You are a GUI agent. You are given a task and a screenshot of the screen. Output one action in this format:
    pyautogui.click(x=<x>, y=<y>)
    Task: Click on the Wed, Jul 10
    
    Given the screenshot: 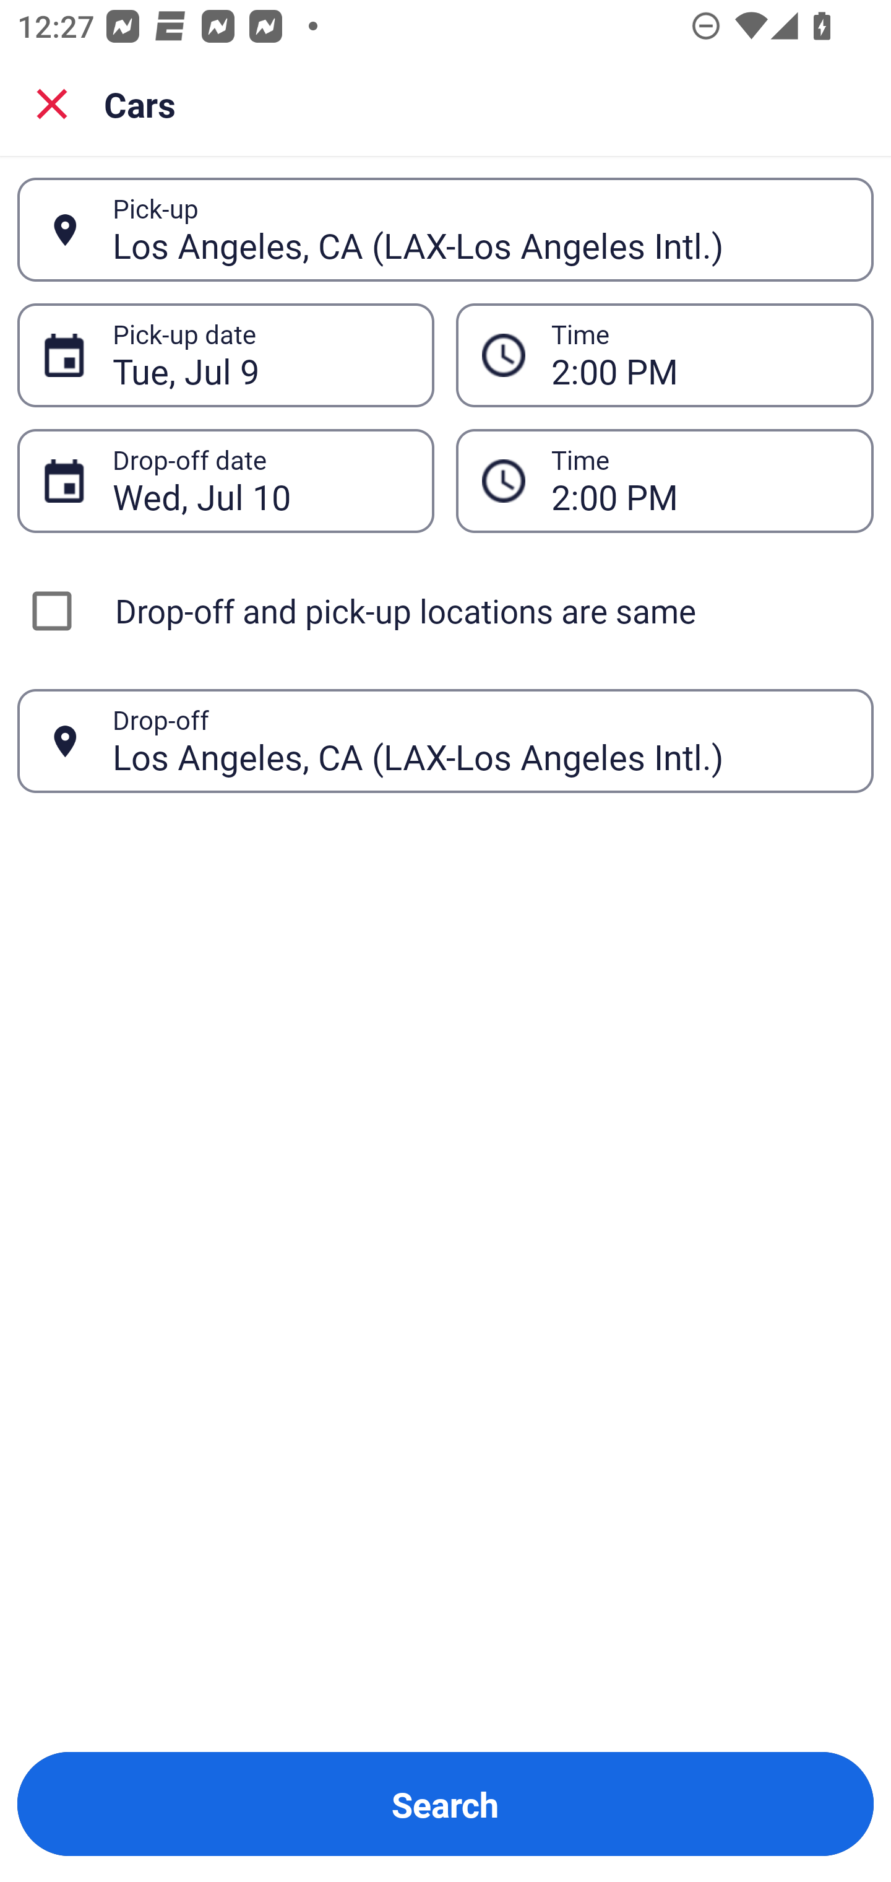 What is the action you would take?
    pyautogui.click(x=260, y=480)
    